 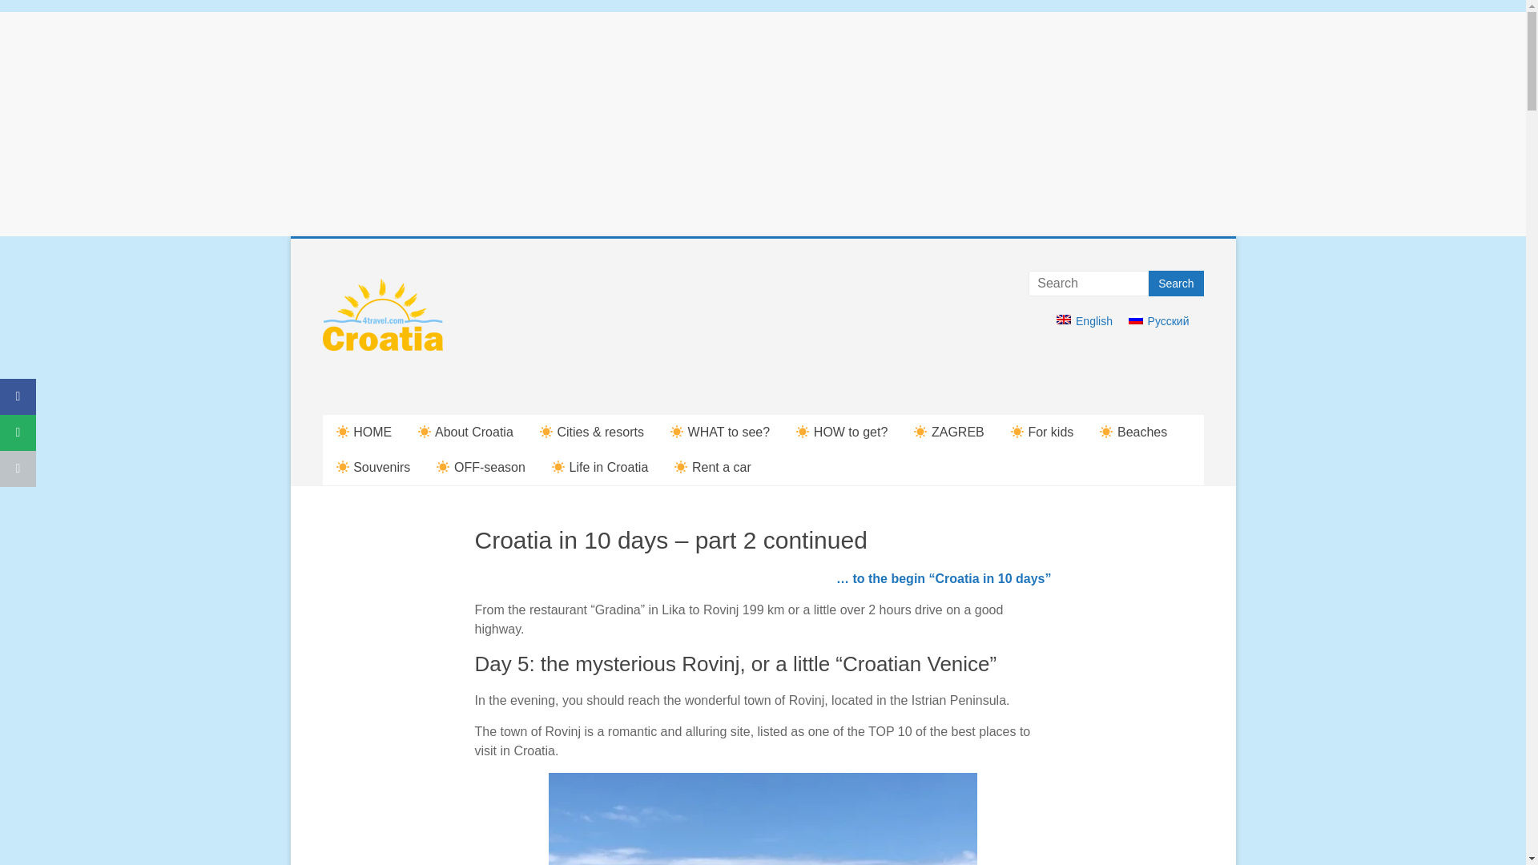 What do you see at coordinates (948, 432) in the screenshot?
I see `ZAGREB` at bounding box center [948, 432].